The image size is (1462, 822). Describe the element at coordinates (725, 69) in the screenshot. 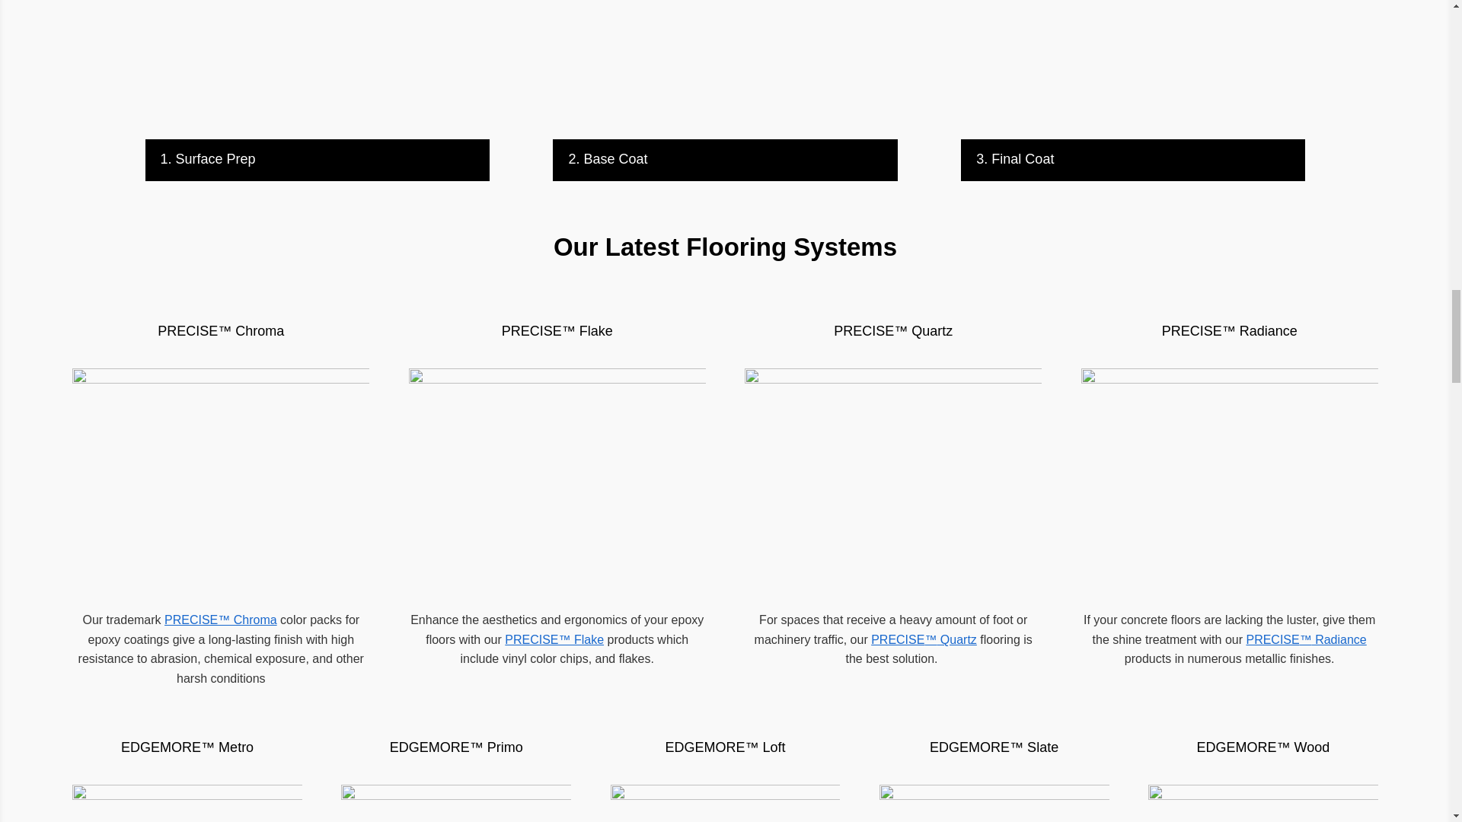

I see `Landen KC Church during` at that location.